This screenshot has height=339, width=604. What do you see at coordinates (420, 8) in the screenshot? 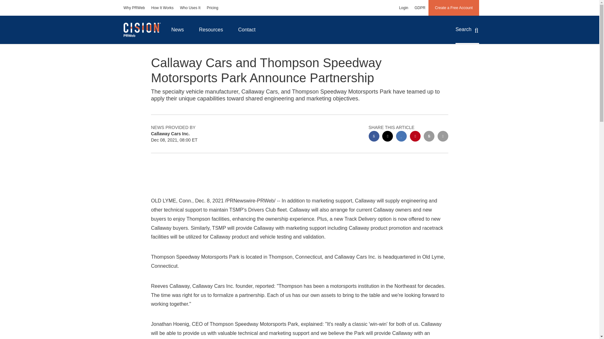
I see `GDPR` at bounding box center [420, 8].